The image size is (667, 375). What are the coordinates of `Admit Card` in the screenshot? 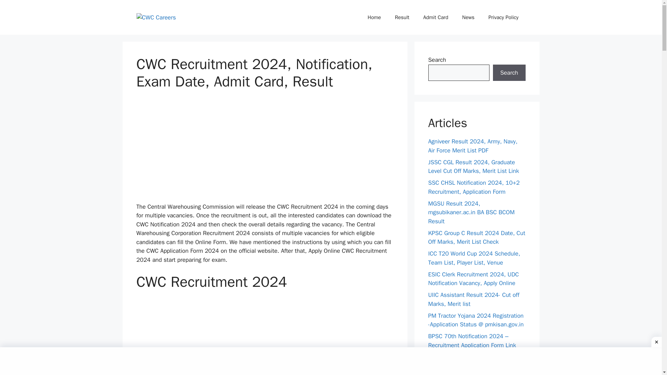 It's located at (436, 17).